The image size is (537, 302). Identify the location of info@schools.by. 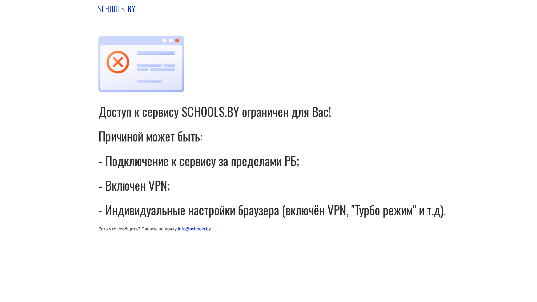
(194, 229).